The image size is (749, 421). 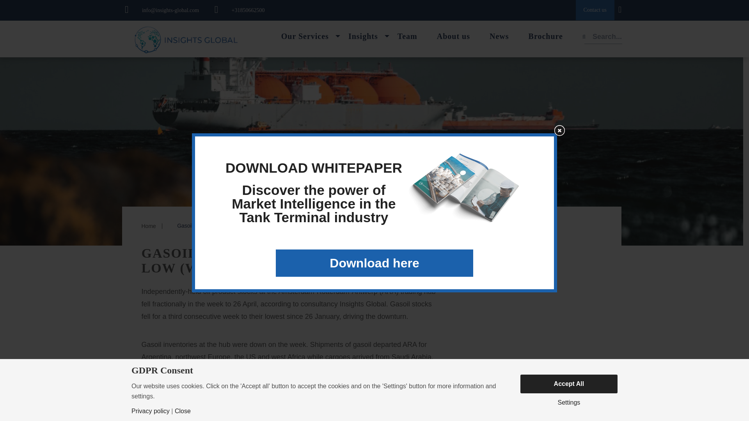 What do you see at coordinates (305, 36) in the screenshot?
I see `Our Services` at bounding box center [305, 36].